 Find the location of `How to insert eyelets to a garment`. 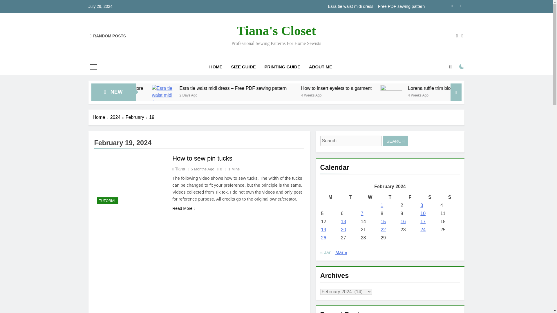

How to insert eyelets to a garment is located at coordinates (408, 88).